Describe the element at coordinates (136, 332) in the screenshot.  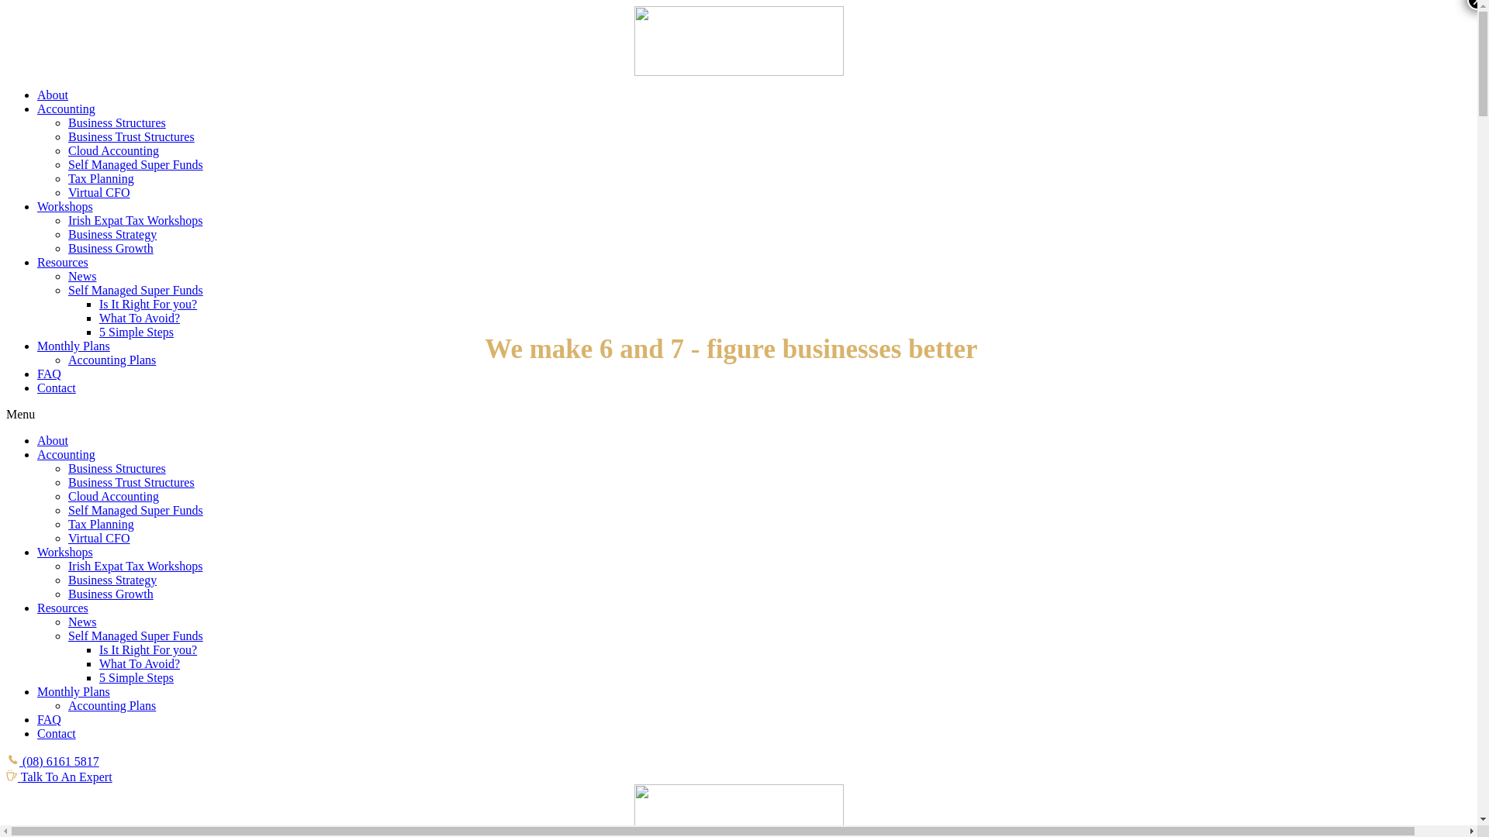
I see `5 Simple Steps` at that location.